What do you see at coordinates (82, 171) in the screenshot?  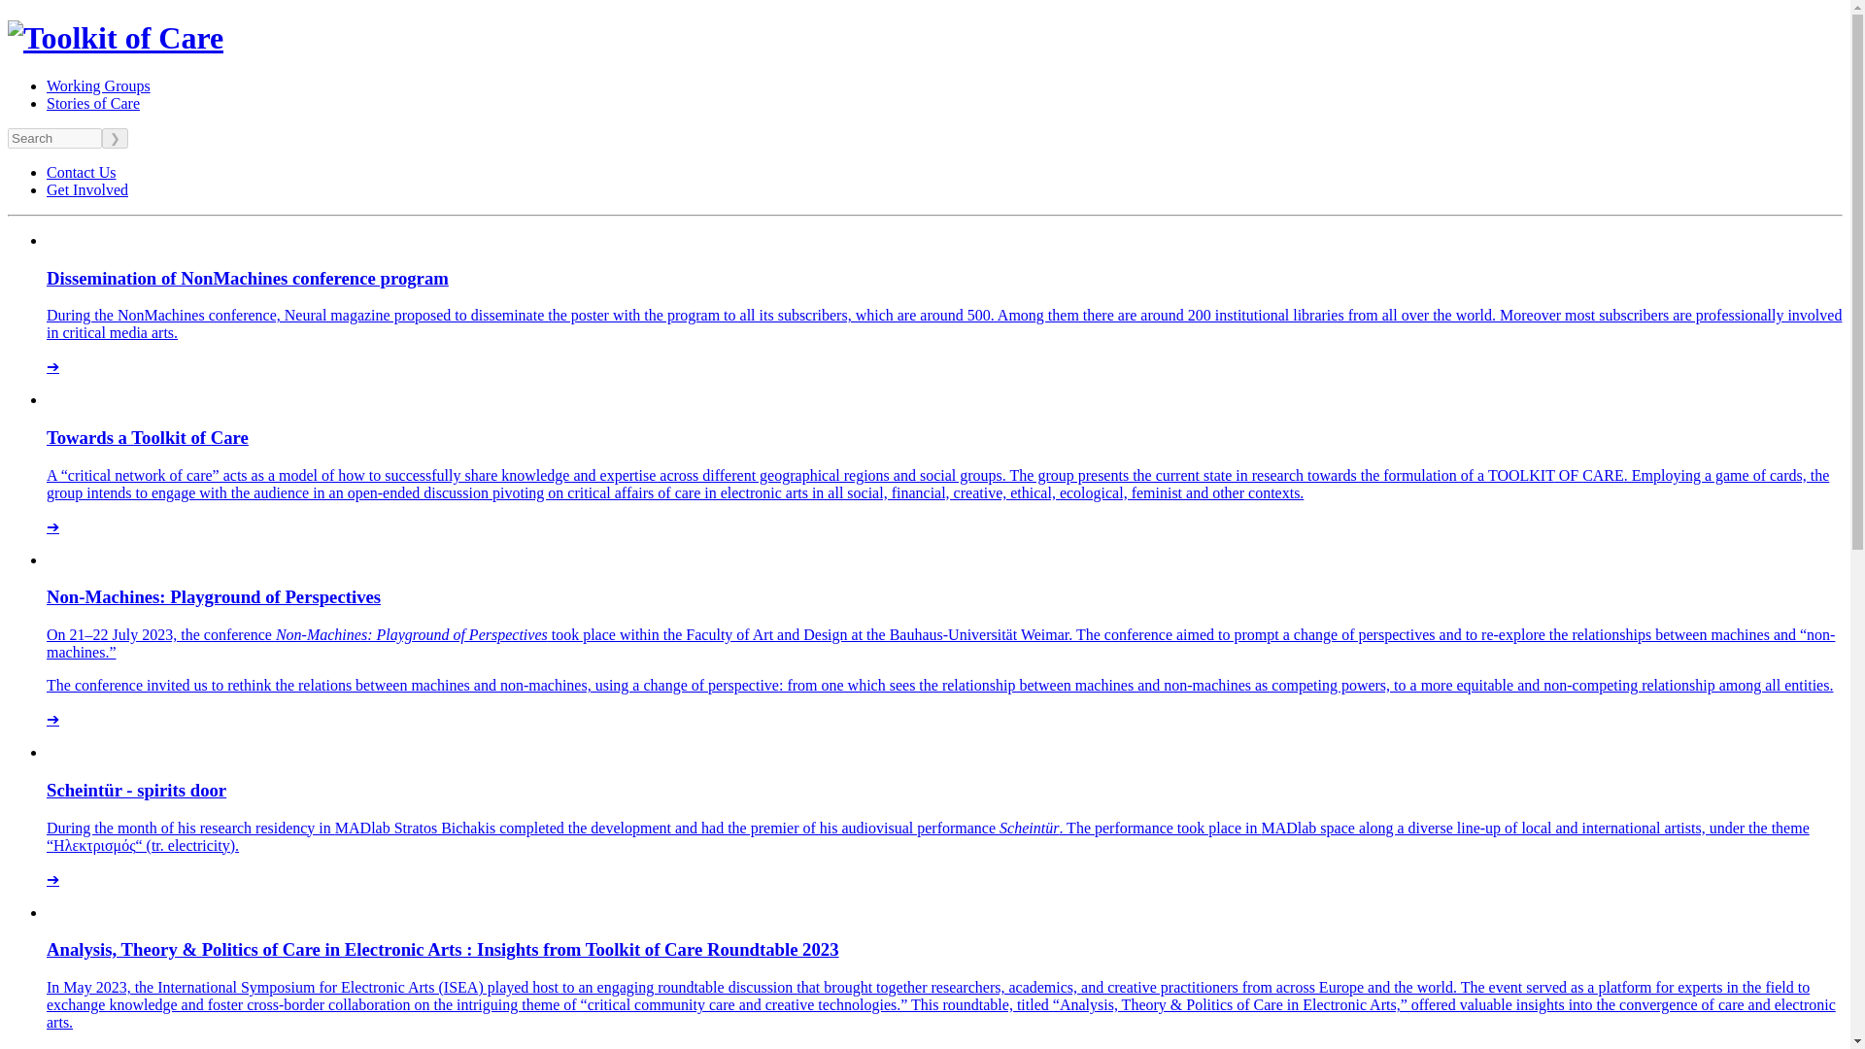 I see `Contact Us` at bounding box center [82, 171].